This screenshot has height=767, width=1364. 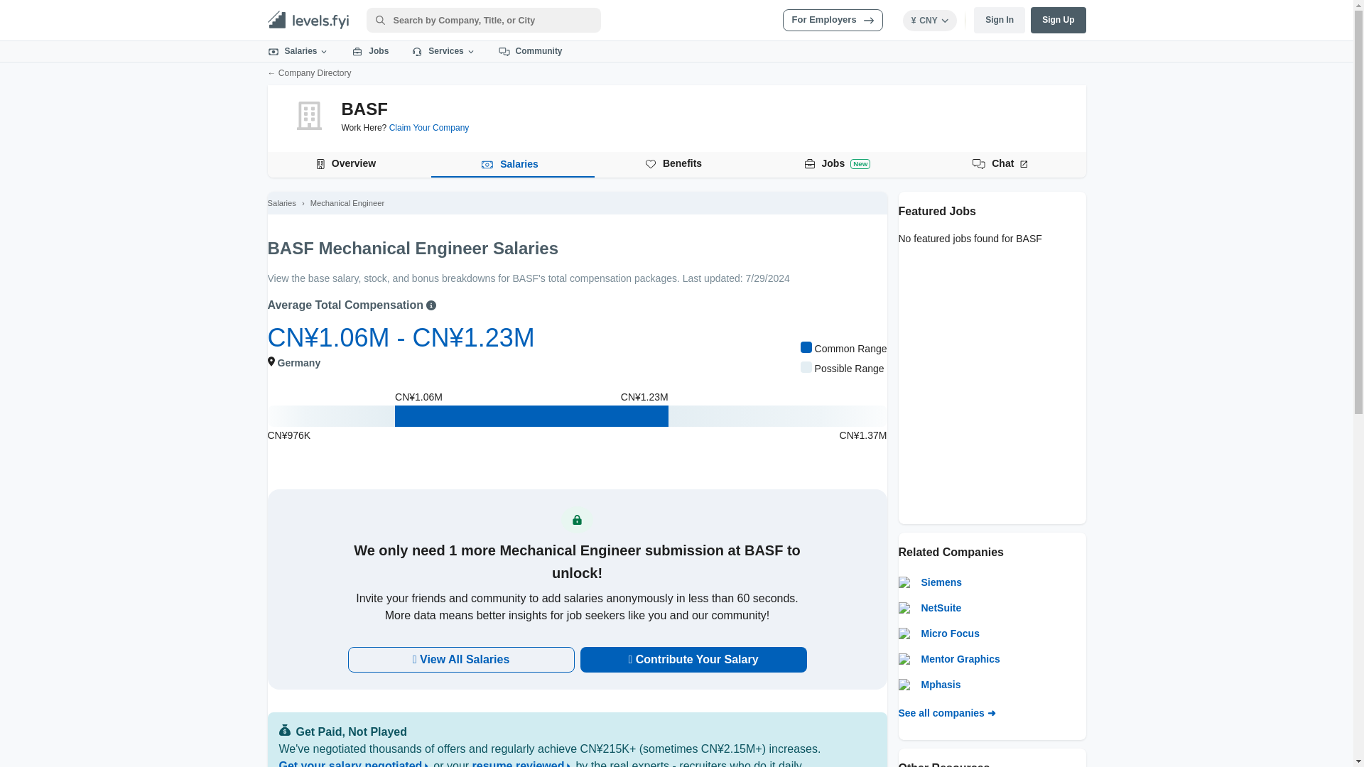 What do you see at coordinates (833, 20) in the screenshot?
I see `Salaries` at bounding box center [833, 20].